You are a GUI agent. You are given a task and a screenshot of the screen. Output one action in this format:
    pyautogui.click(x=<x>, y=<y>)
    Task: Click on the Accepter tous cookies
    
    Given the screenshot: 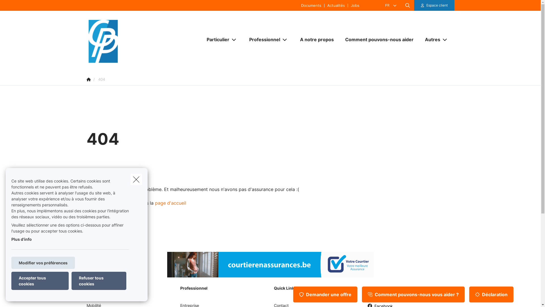 What is the action you would take?
    pyautogui.click(x=40, y=281)
    